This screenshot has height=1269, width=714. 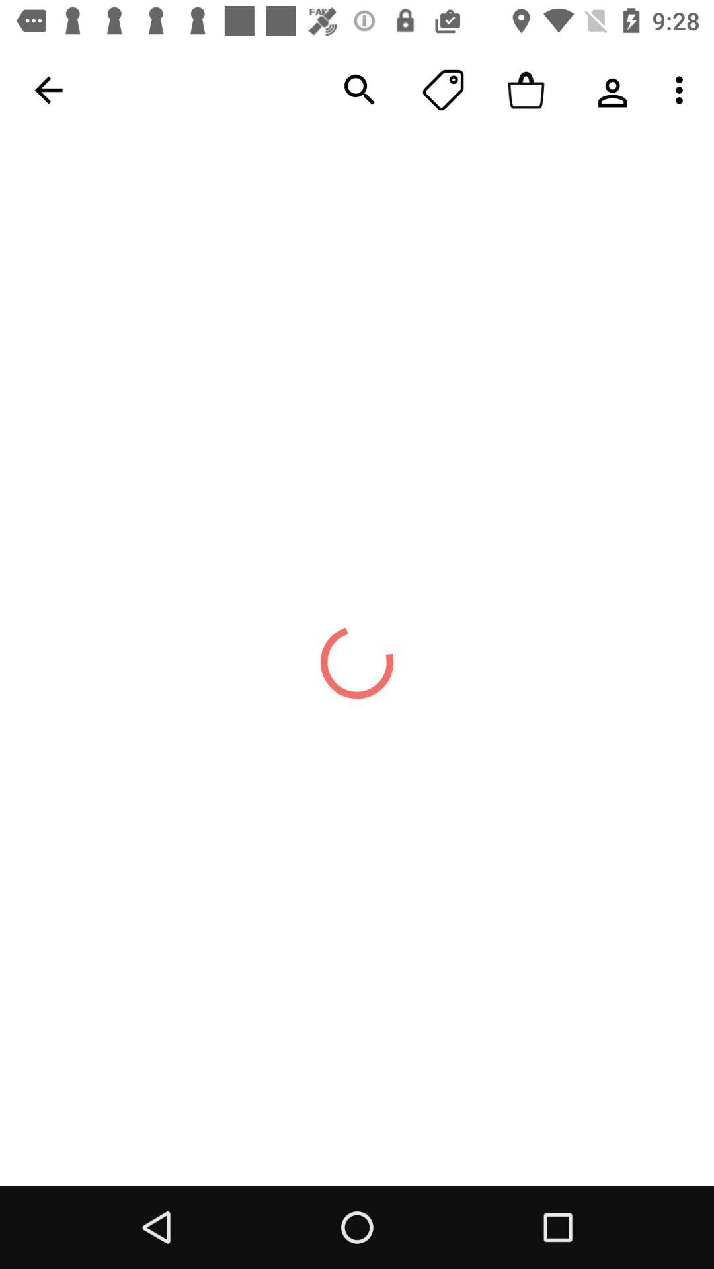 What do you see at coordinates (683, 90) in the screenshot?
I see `select the last button in the menu bar` at bounding box center [683, 90].